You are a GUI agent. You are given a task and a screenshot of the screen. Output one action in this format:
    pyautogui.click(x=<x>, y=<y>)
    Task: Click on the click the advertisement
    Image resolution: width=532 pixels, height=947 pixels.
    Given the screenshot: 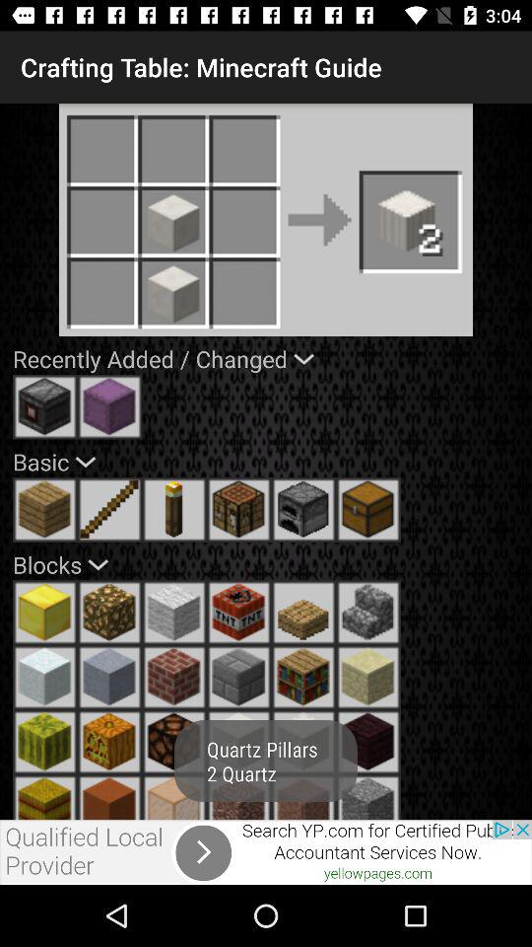 What is the action you would take?
    pyautogui.click(x=266, y=852)
    